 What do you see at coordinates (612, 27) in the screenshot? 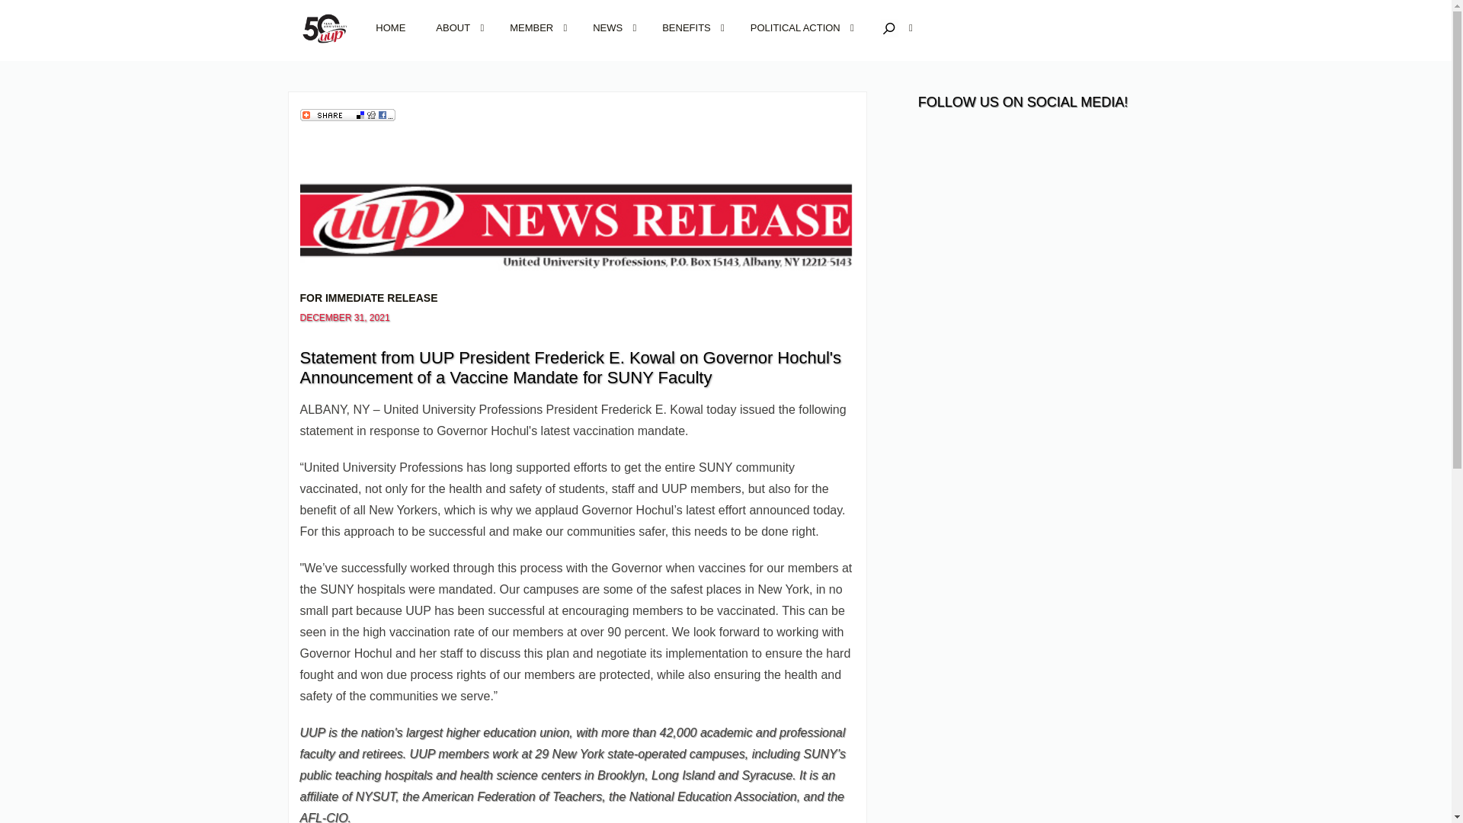
I see `NEWS` at bounding box center [612, 27].